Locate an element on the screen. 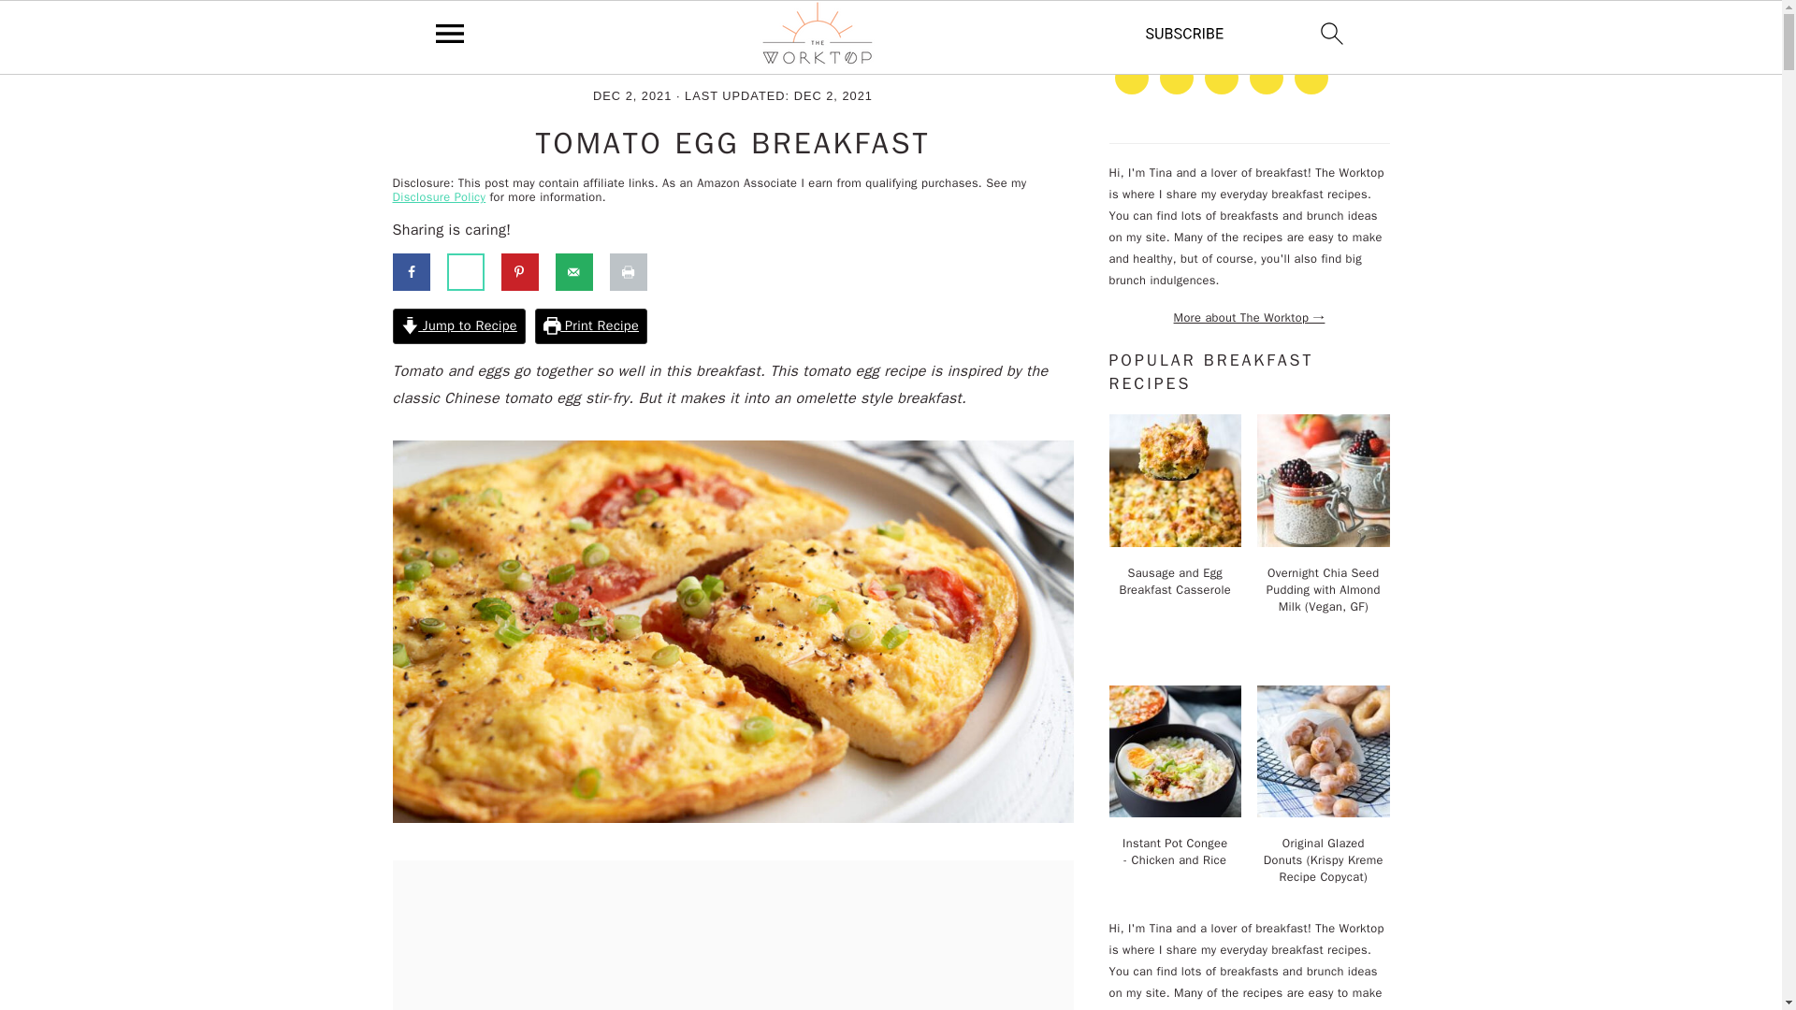 This screenshot has height=1010, width=1796. Disclosure Policy is located at coordinates (440, 197).